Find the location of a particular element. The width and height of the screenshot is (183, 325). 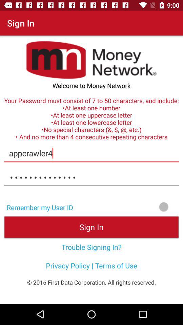

tap icon above the remember my user item is located at coordinates (91, 177).